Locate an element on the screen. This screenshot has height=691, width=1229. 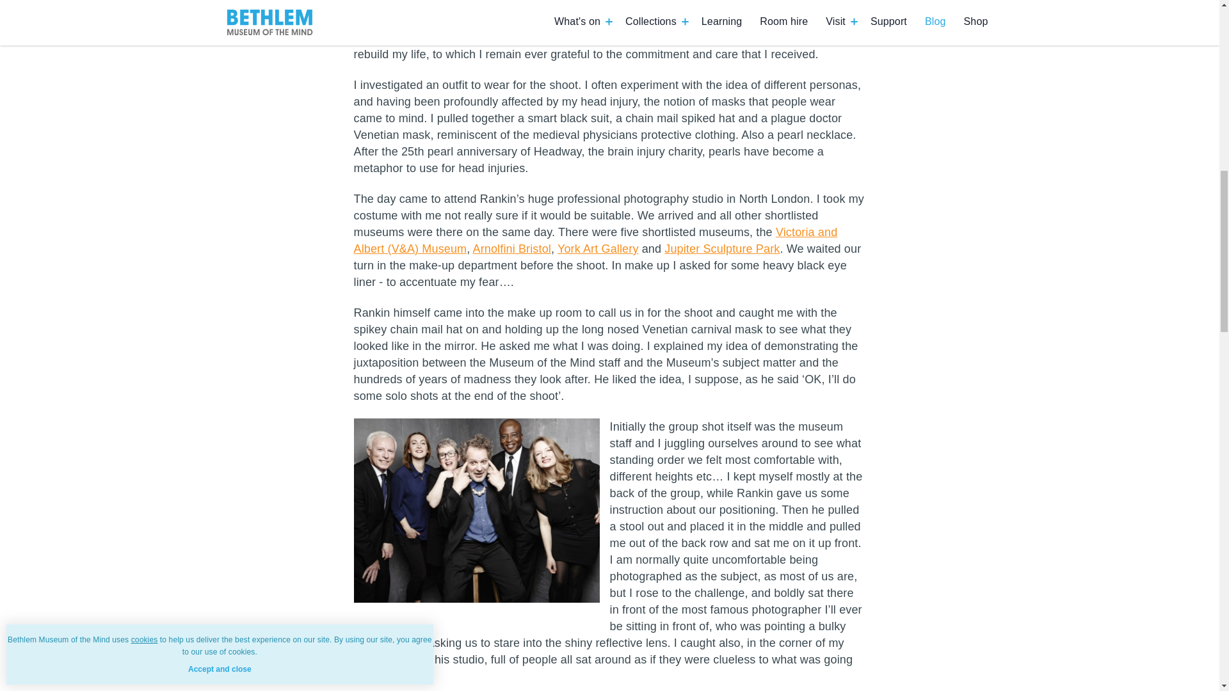
York Art Gallery is located at coordinates (598, 248).